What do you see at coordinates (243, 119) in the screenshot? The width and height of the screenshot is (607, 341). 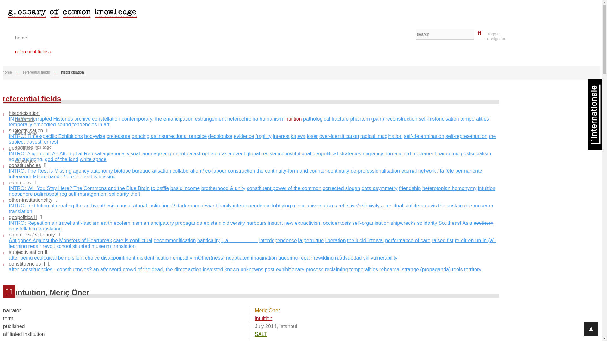 I see `heterochronia` at bounding box center [243, 119].